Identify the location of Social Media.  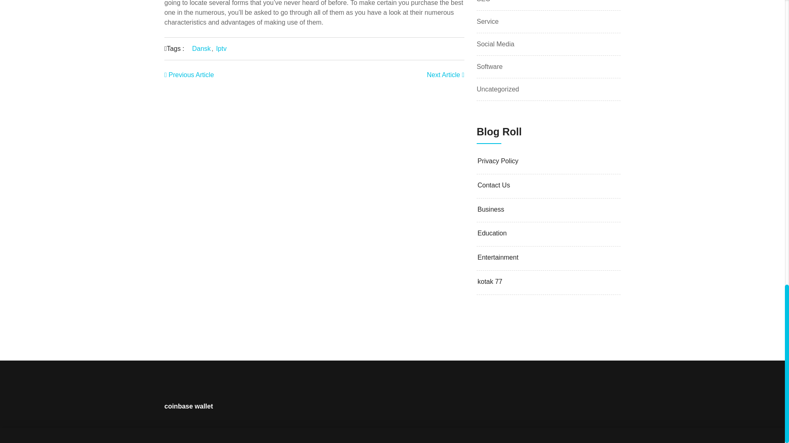
(495, 44).